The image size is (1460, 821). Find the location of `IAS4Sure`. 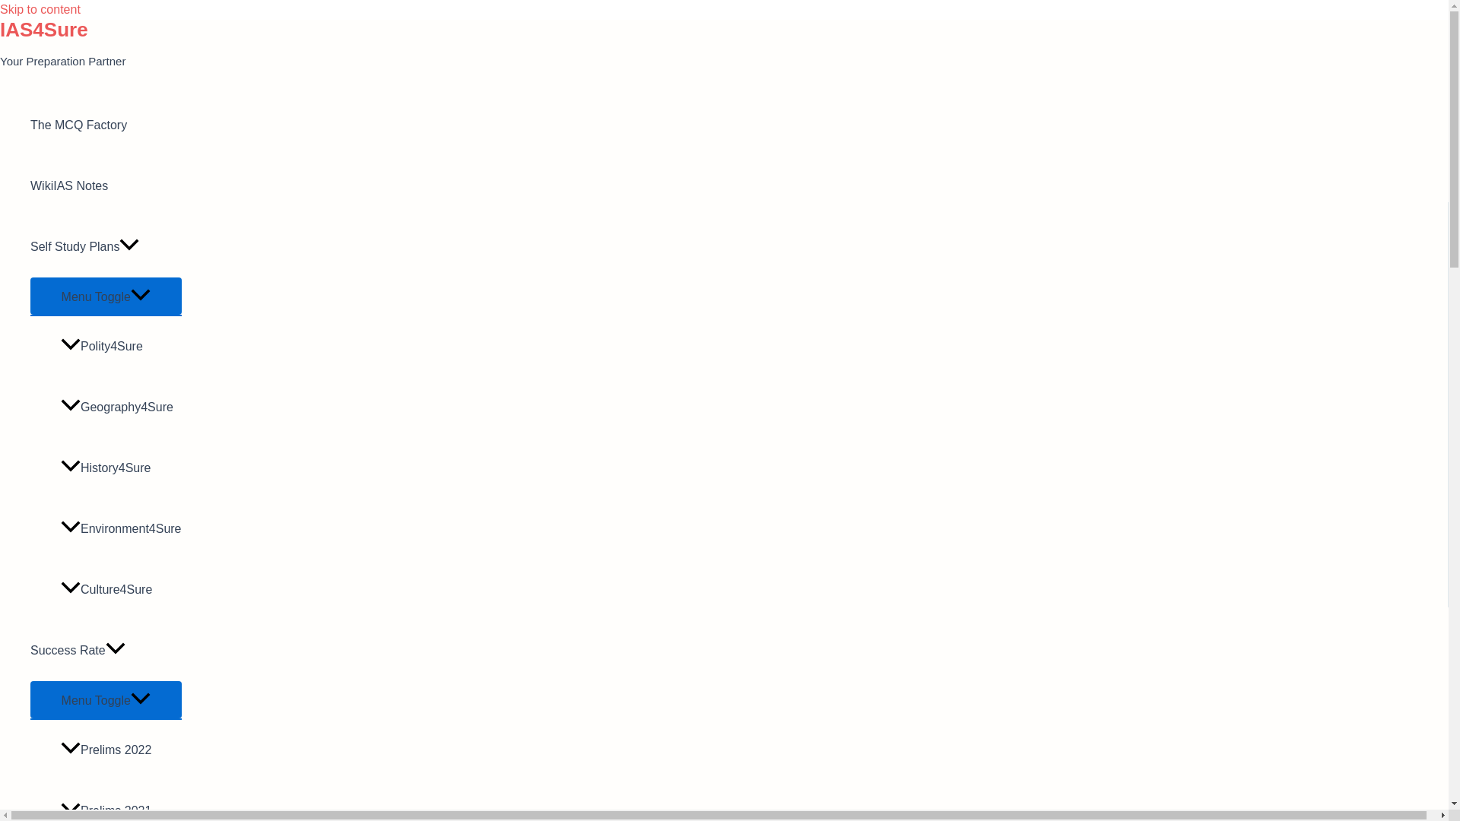

IAS4Sure is located at coordinates (44, 29).